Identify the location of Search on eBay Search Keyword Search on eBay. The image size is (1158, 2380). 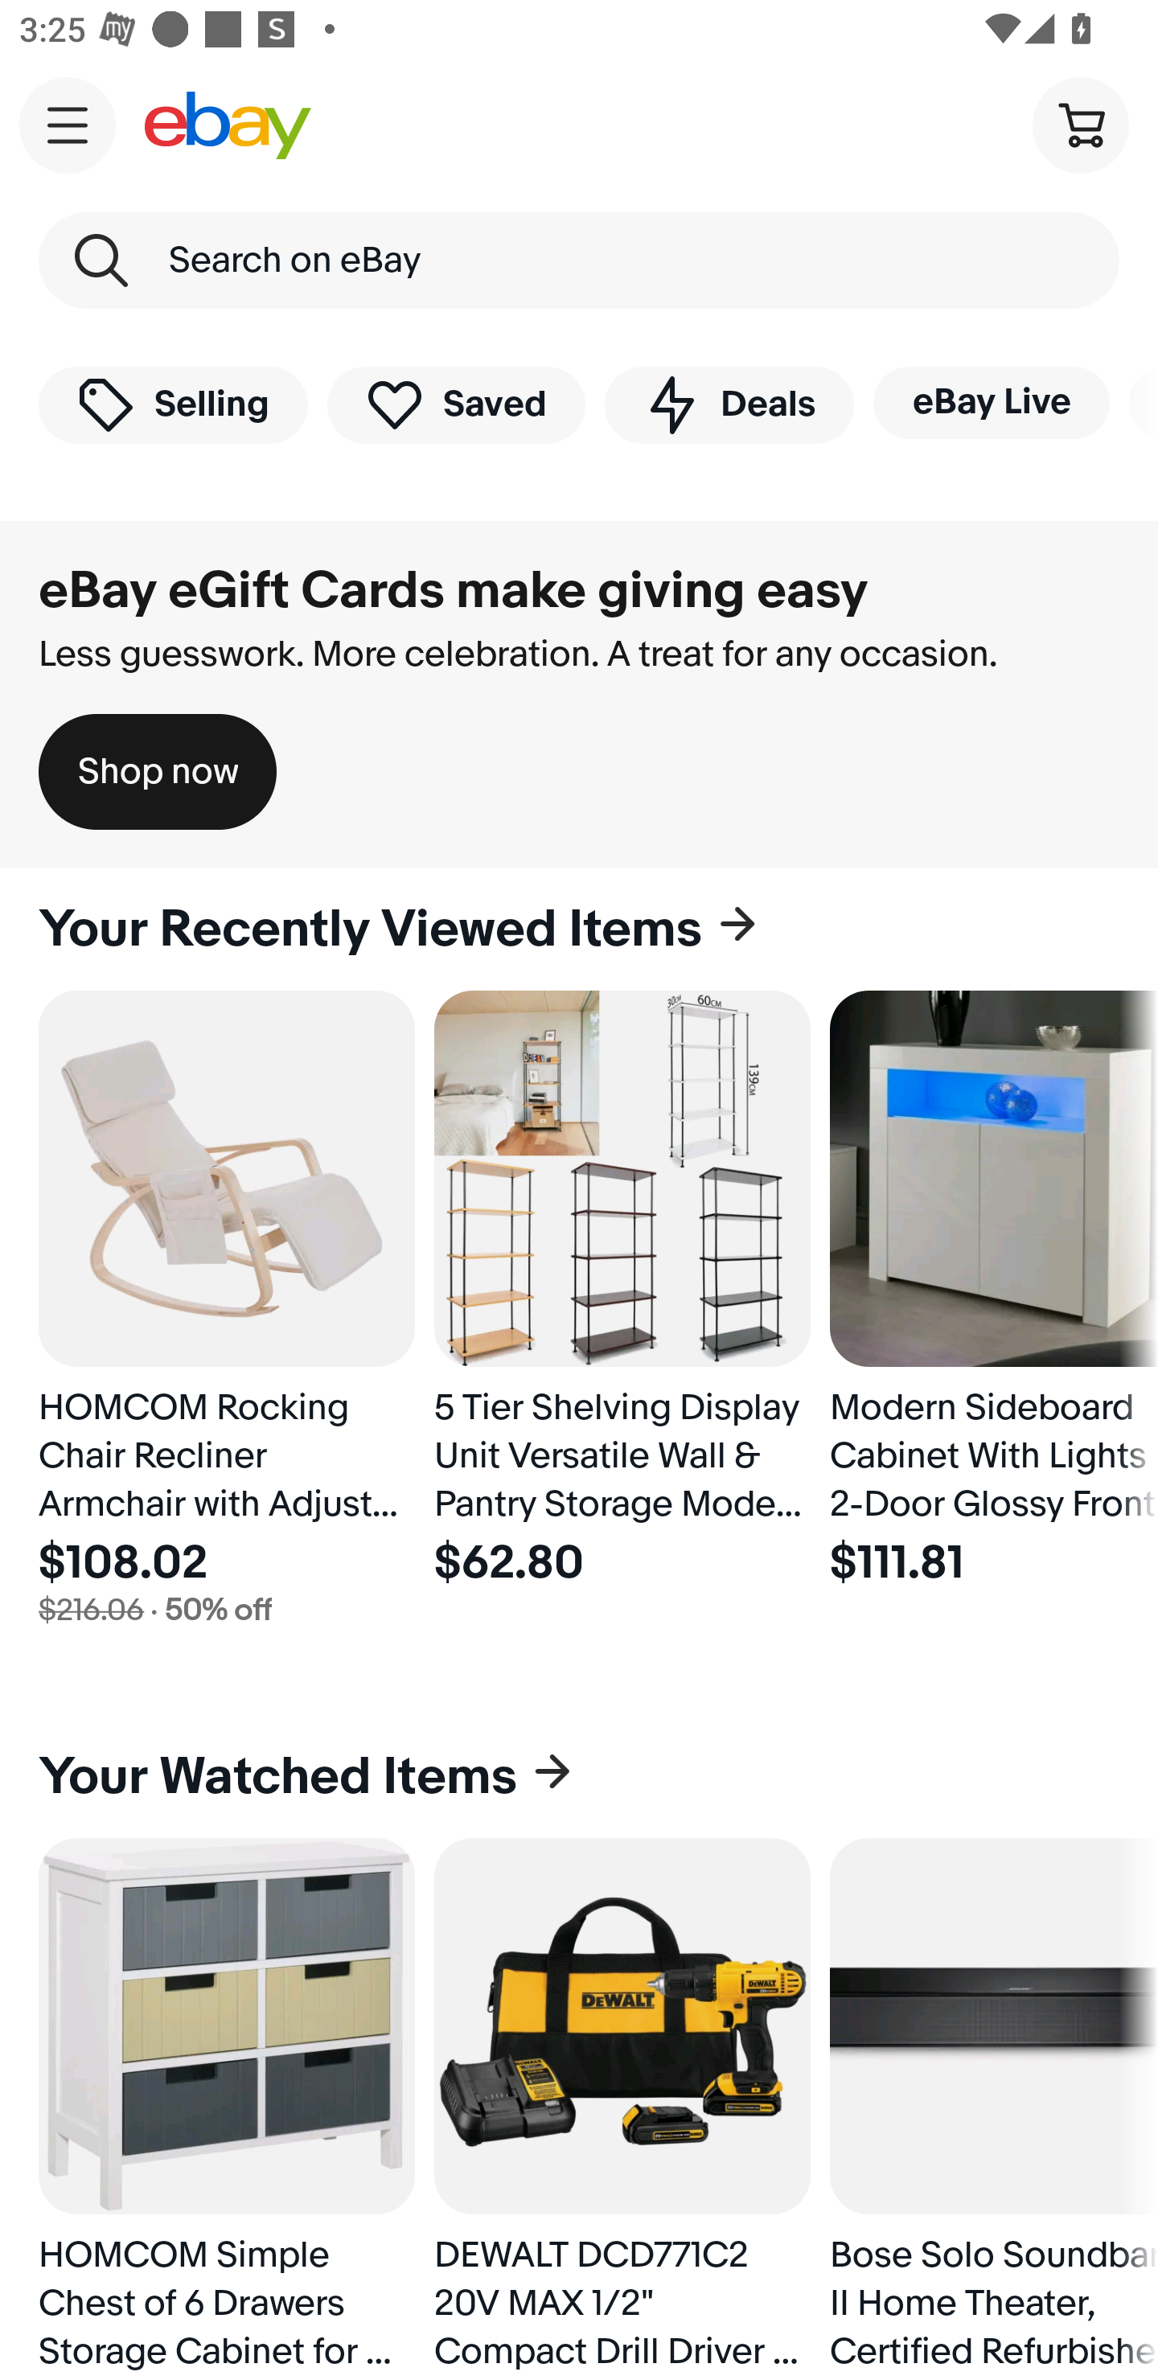
(579, 261).